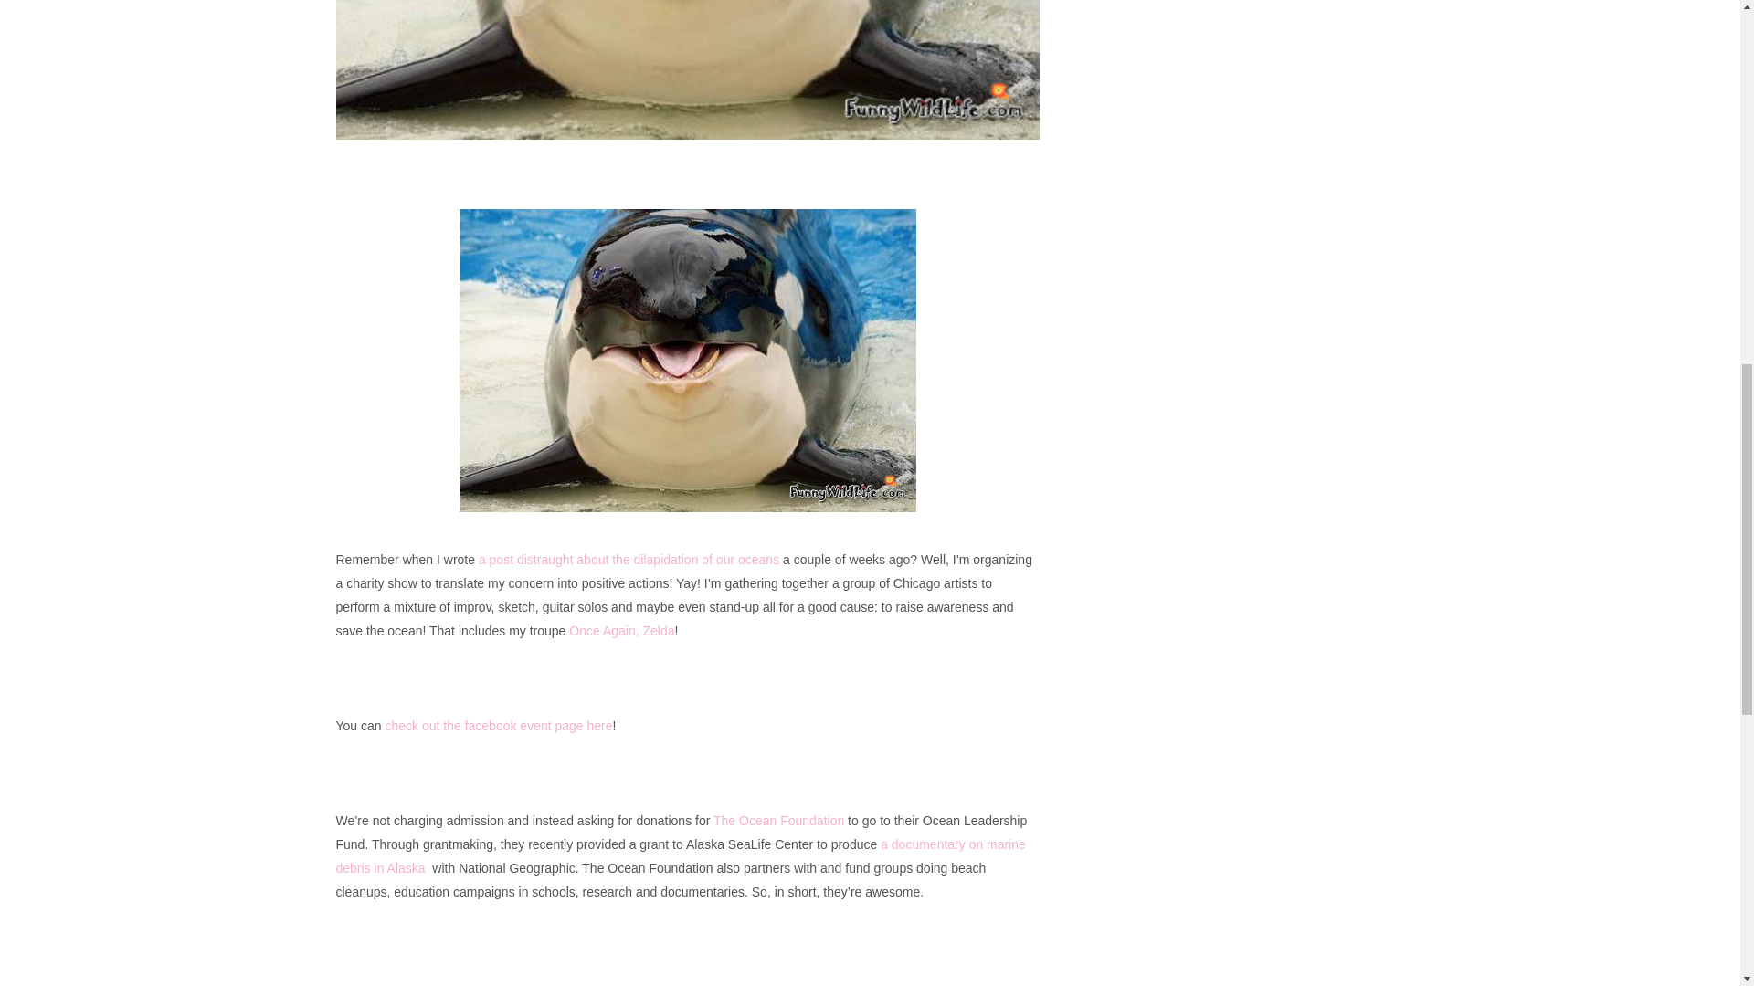 Image resolution: width=1754 pixels, height=986 pixels. I want to click on The Ocean Foundation, so click(778, 821).